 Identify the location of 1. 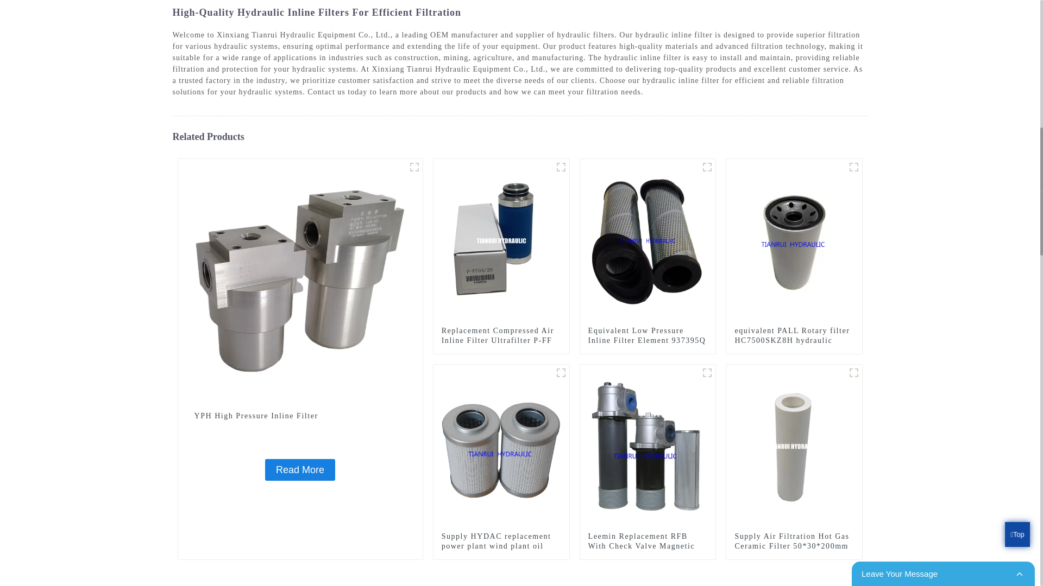
(561, 372).